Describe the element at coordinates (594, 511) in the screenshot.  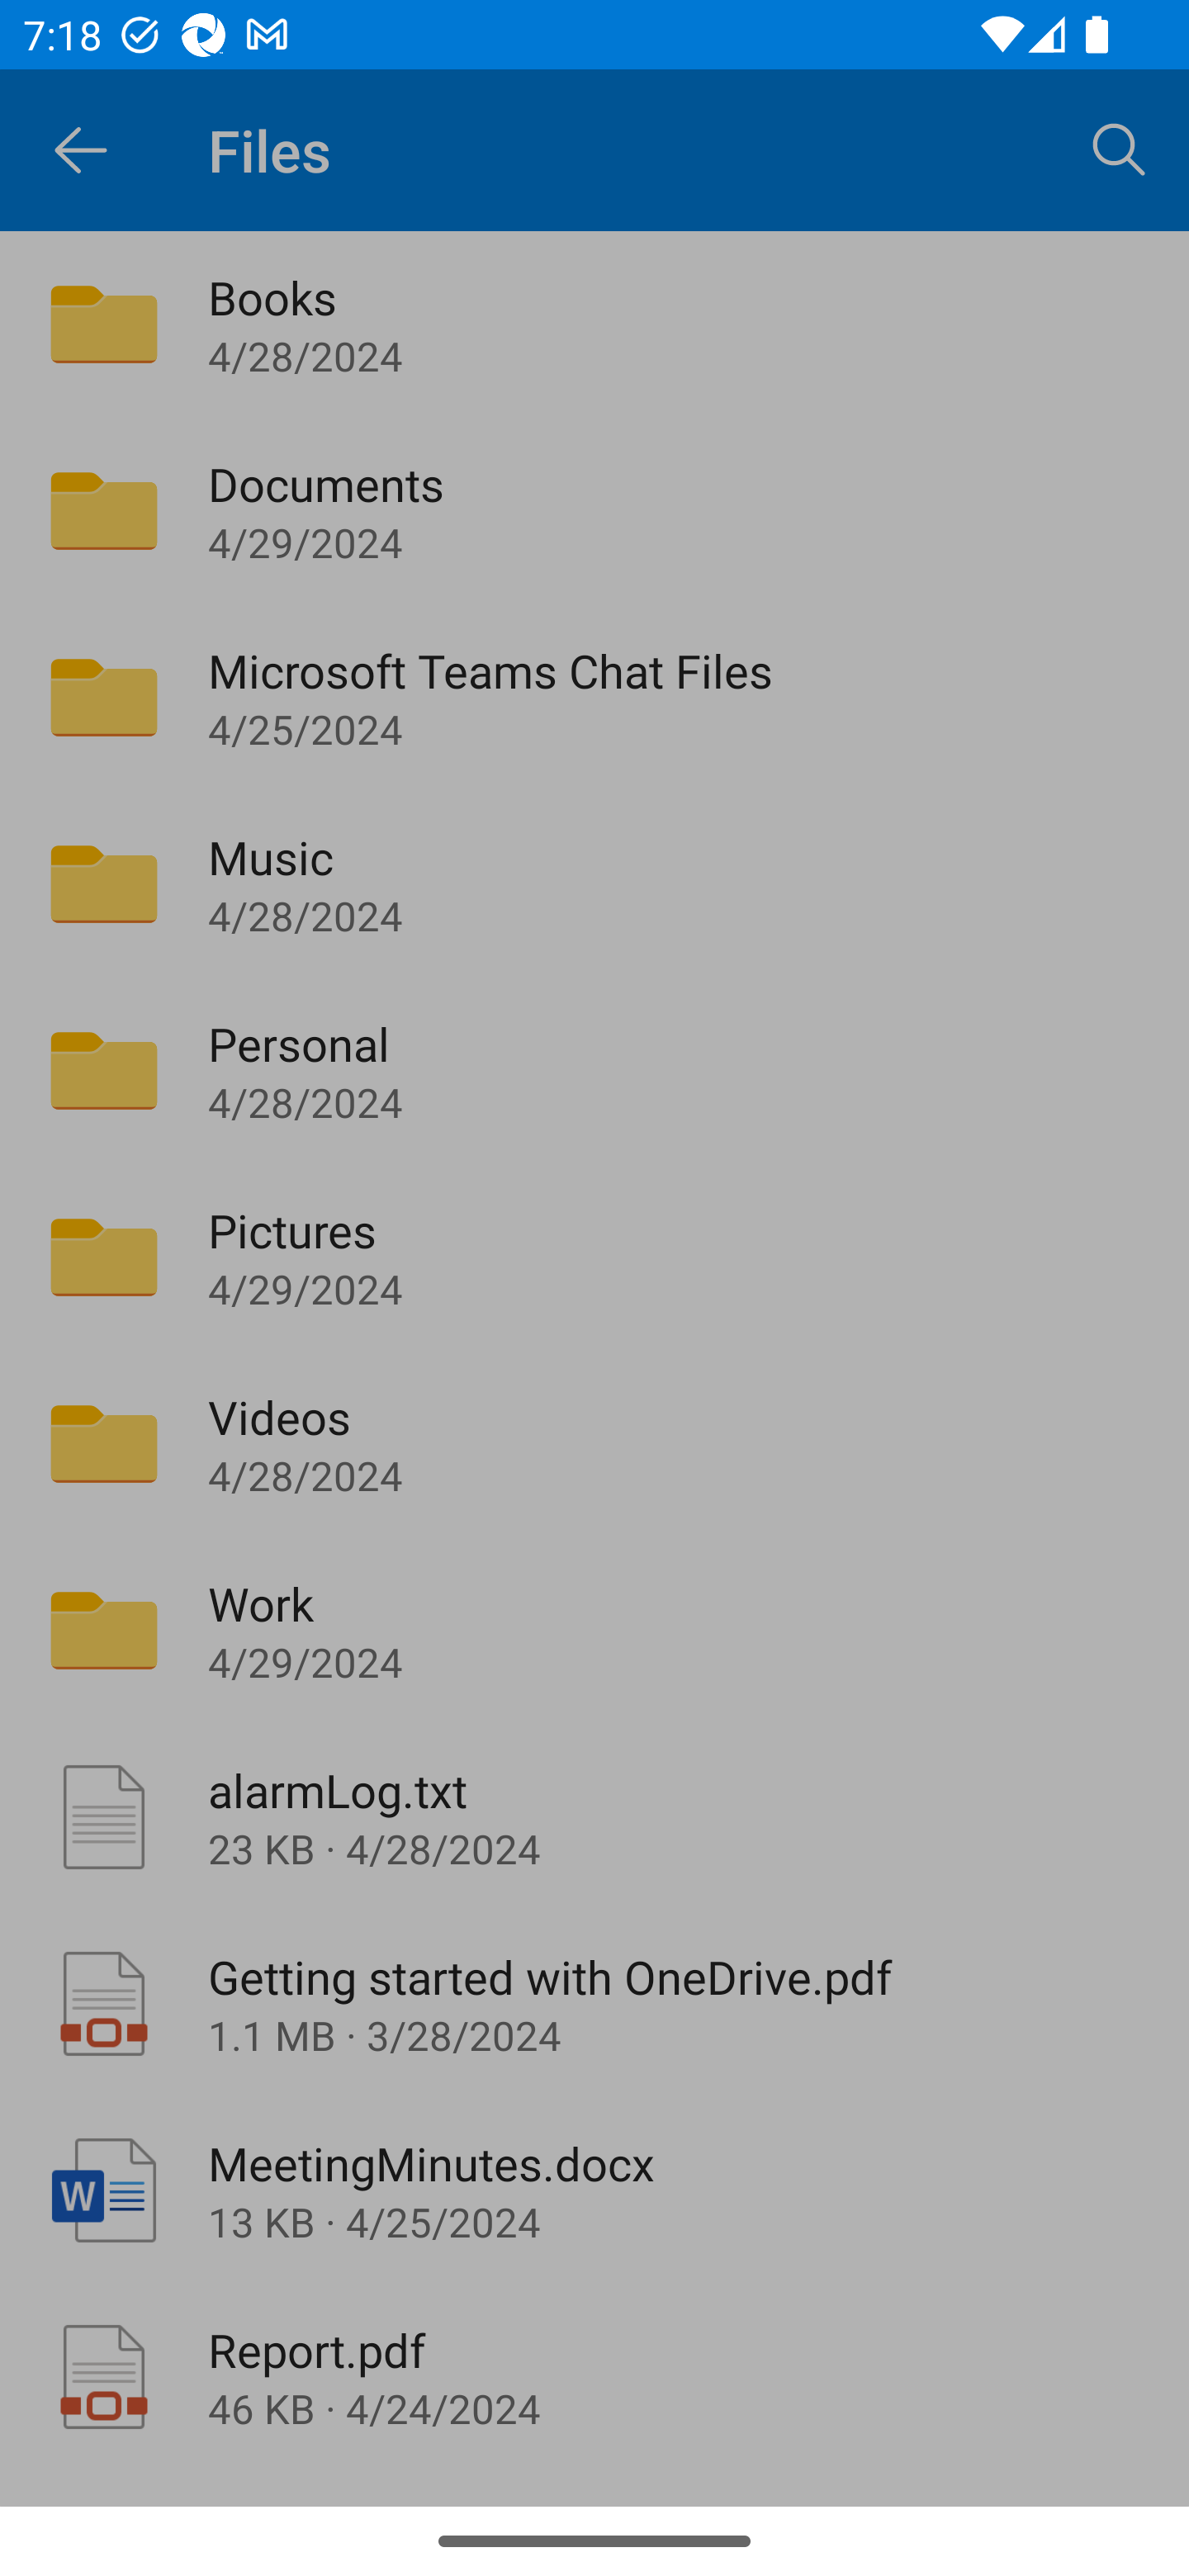
I see `Documents 4/29/2024` at that location.